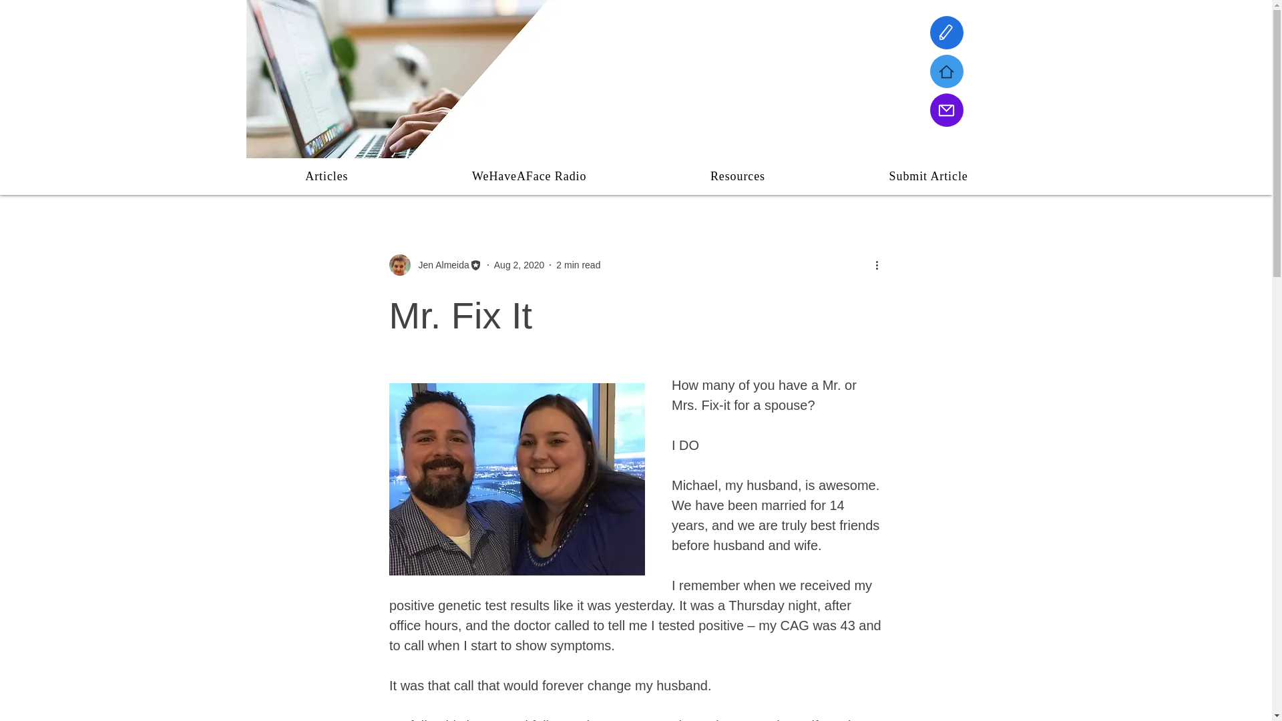  What do you see at coordinates (928, 176) in the screenshot?
I see `Submit Article` at bounding box center [928, 176].